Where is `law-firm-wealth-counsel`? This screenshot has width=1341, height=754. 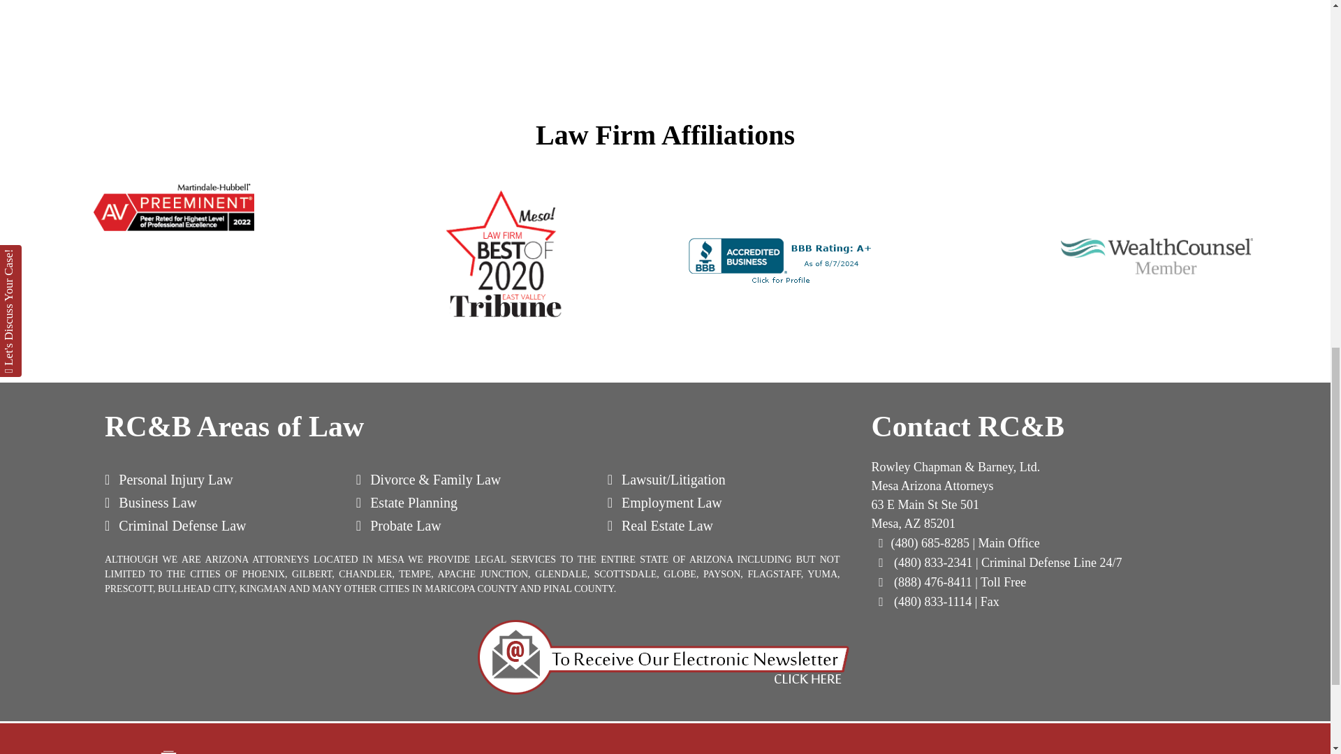 law-firm-wealth-counsel is located at coordinates (1157, 253).